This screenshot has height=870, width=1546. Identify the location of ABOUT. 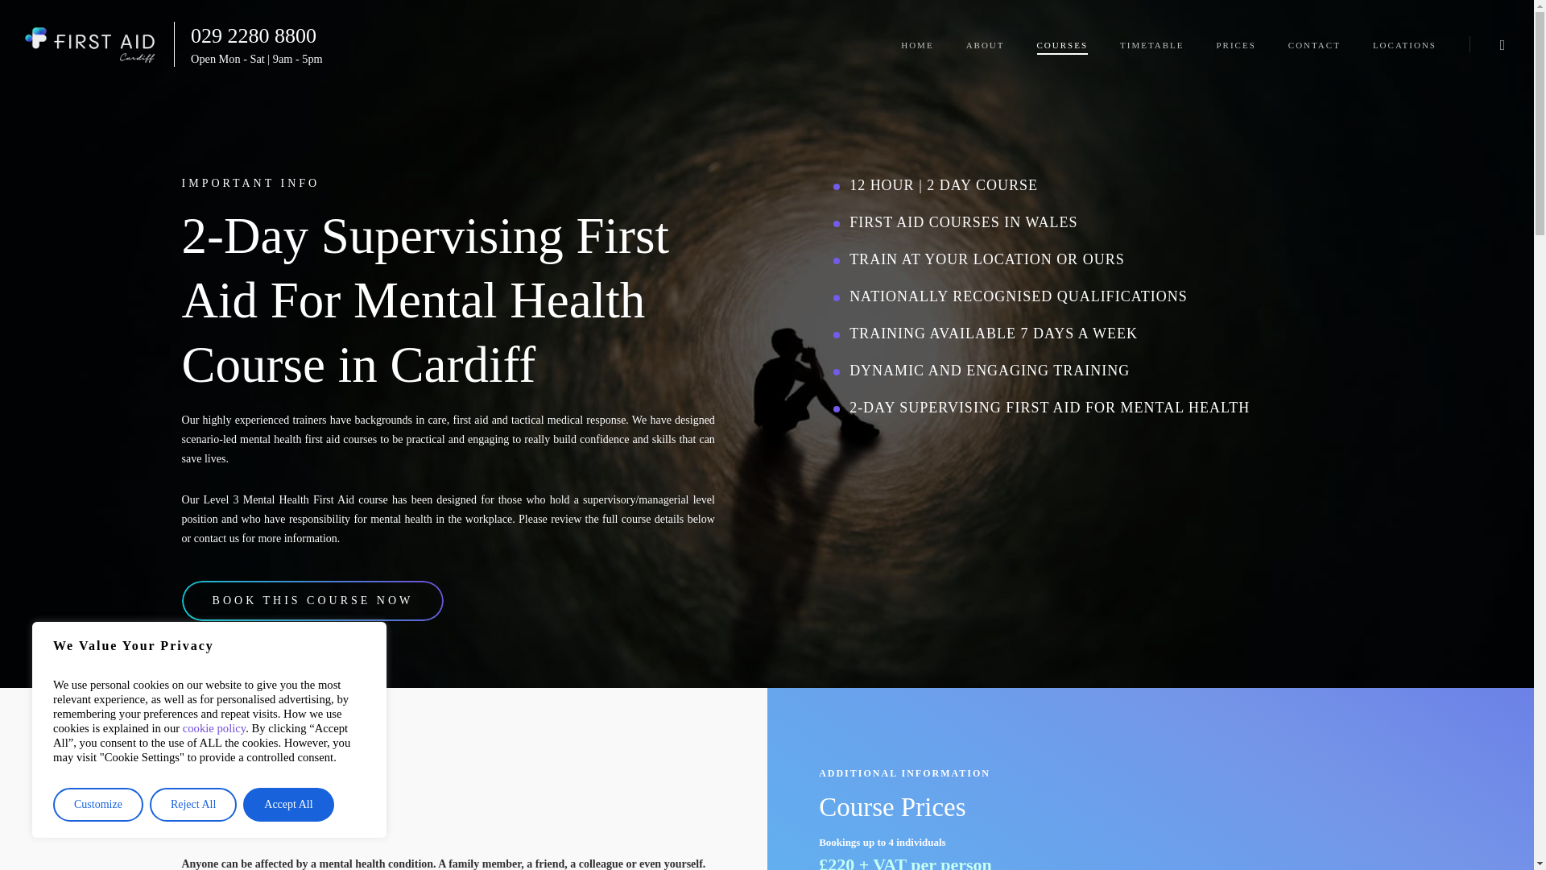
(986, 43).